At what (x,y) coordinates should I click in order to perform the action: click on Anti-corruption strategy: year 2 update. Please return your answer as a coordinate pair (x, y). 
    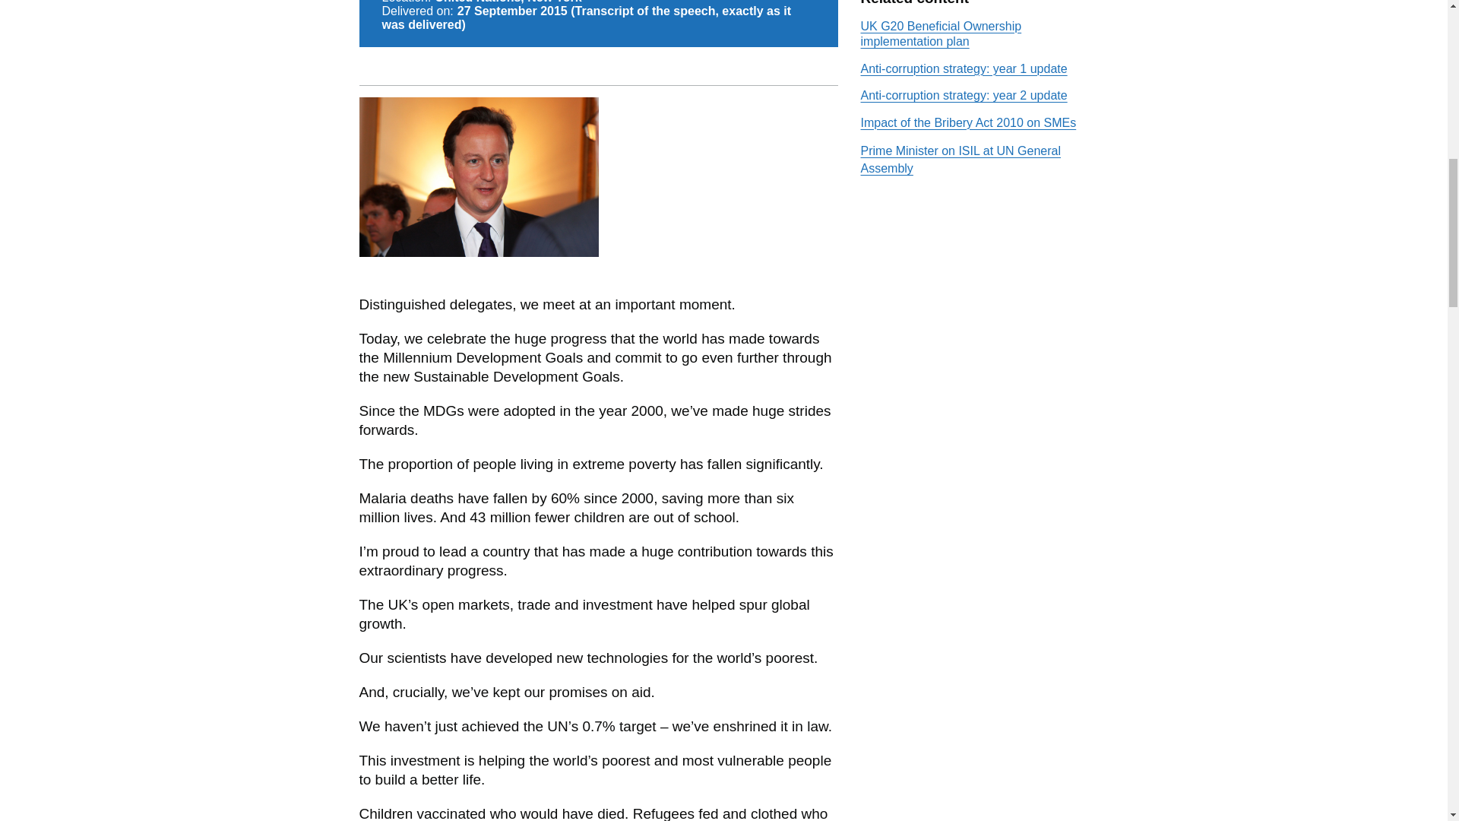
    Looking at the image, I should click on (964, 94).